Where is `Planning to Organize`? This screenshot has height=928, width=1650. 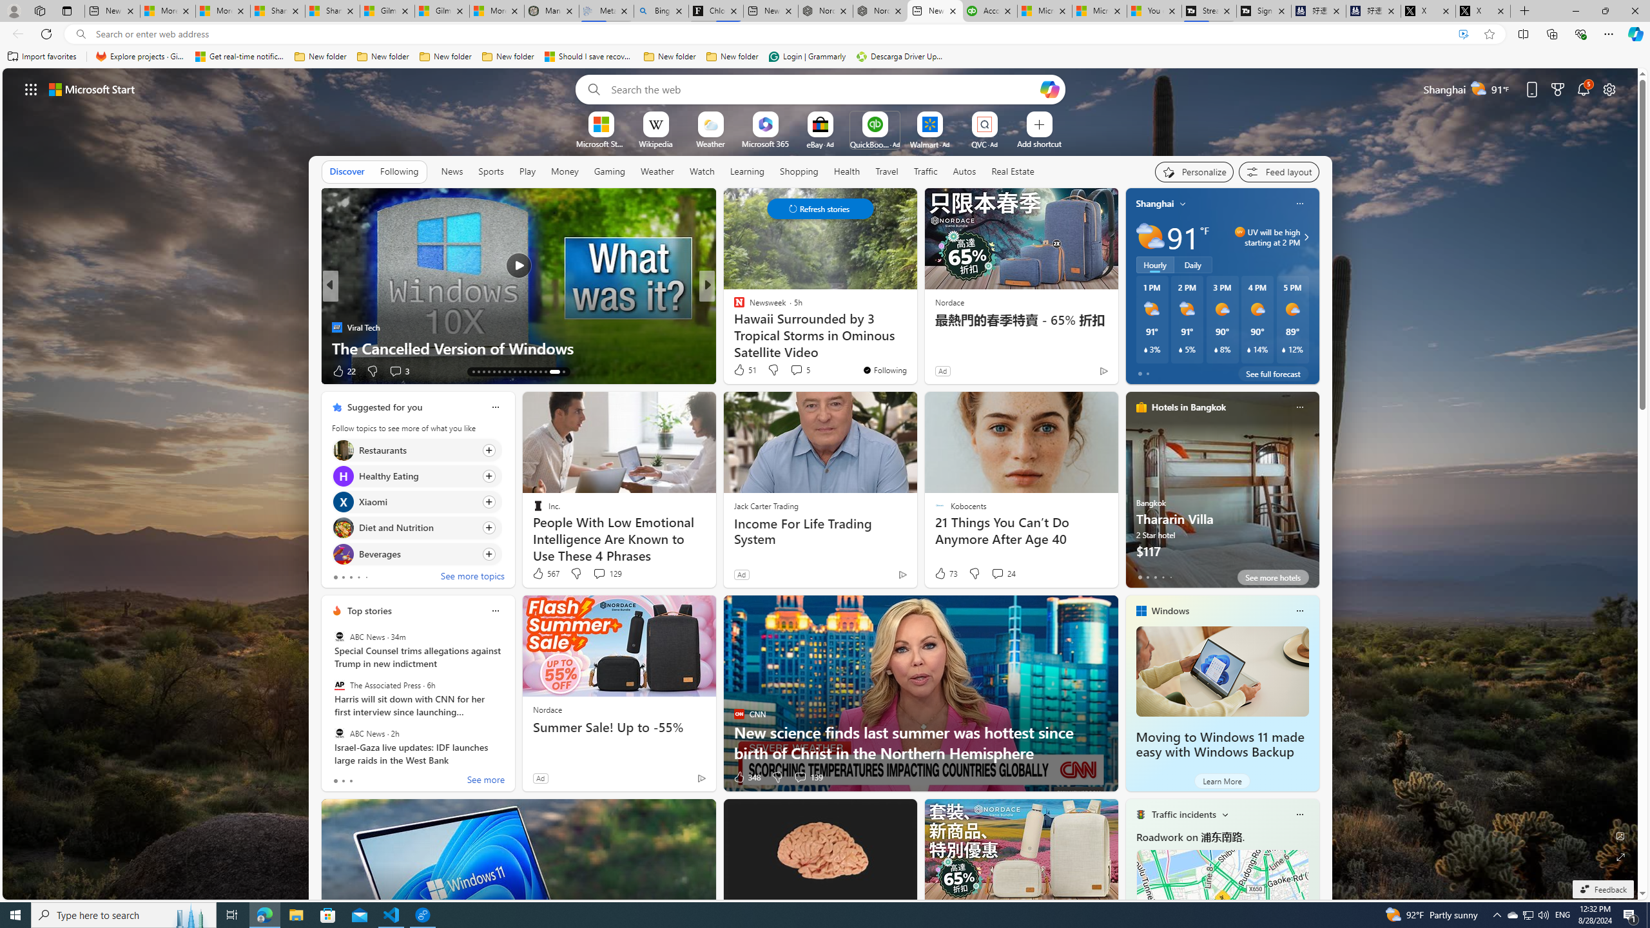
Planning to Organize is located at coordinates (733, 307).